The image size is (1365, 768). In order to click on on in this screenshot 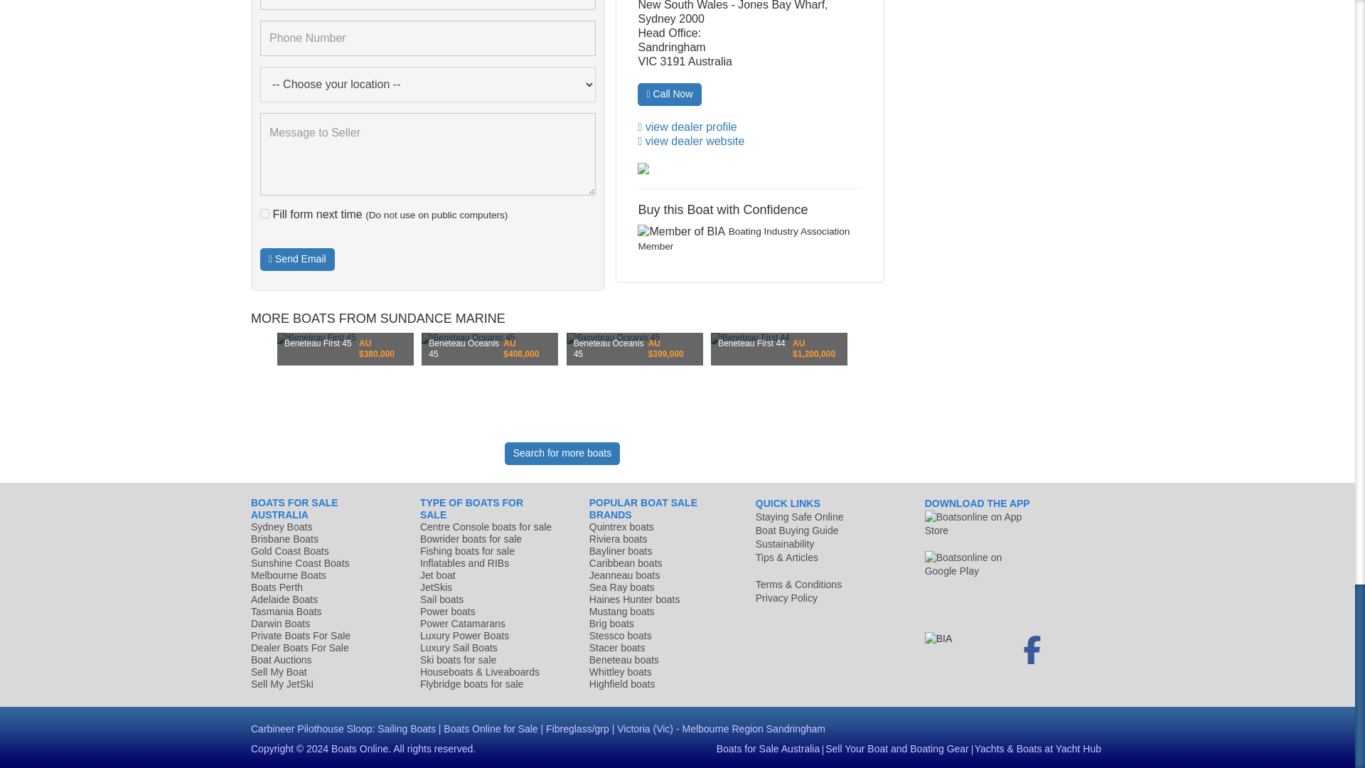, I will do `click(264, 213)`.